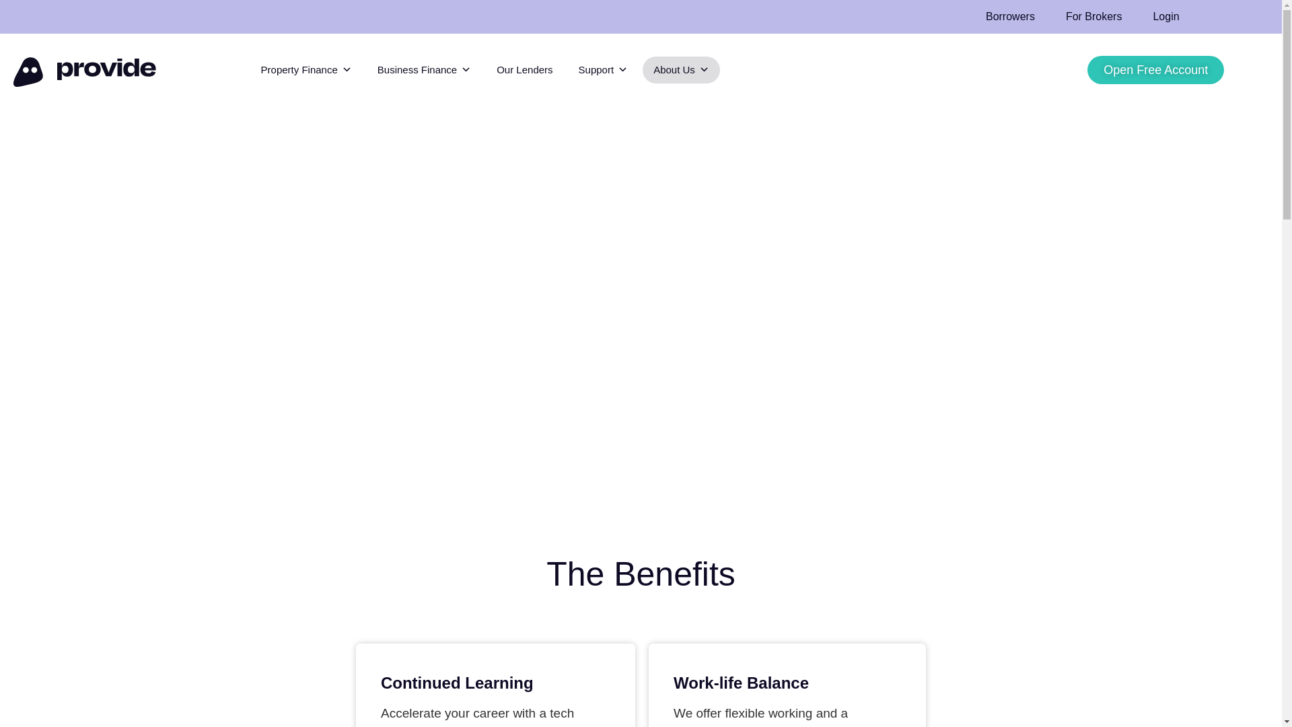  Describe the element at coordinates (1009, 16) in the screenshot. I see `Borrowers` at that location.